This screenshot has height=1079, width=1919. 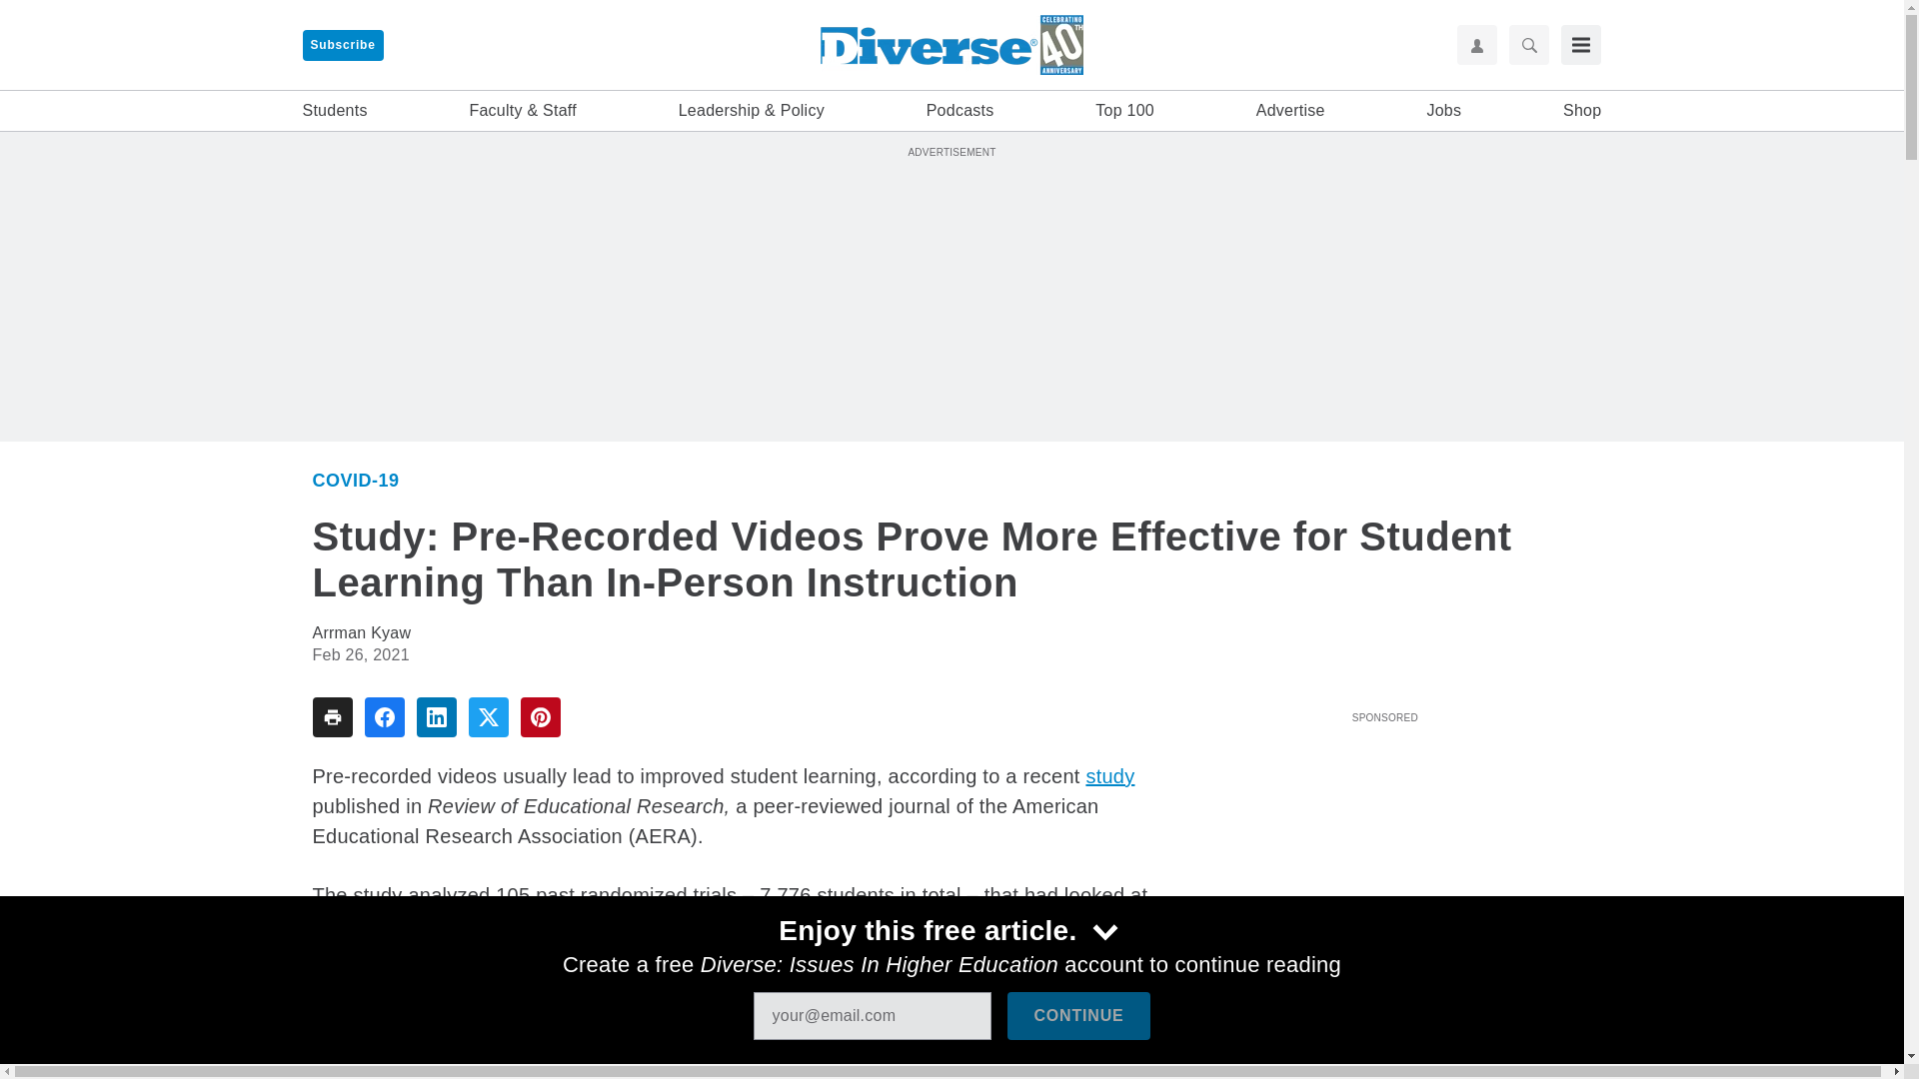 What do you see at coordinates (355, 480) in the screenshot?
I see `COVID-19` at bounding box center [355, 480].